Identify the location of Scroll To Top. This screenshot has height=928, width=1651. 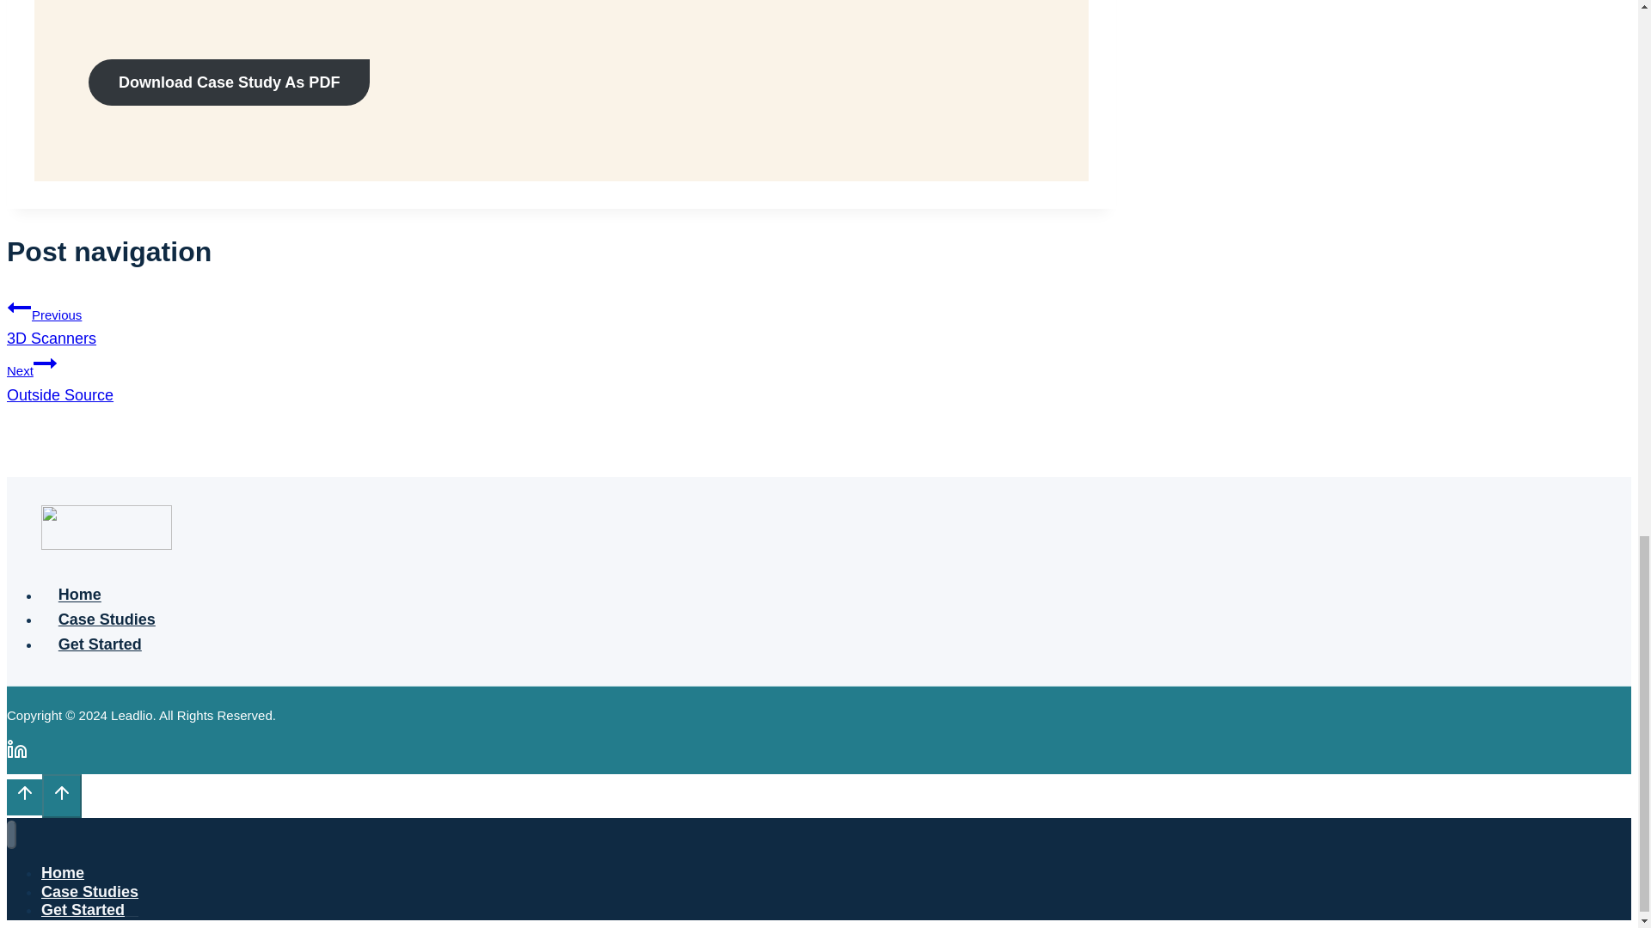
(107, 620).